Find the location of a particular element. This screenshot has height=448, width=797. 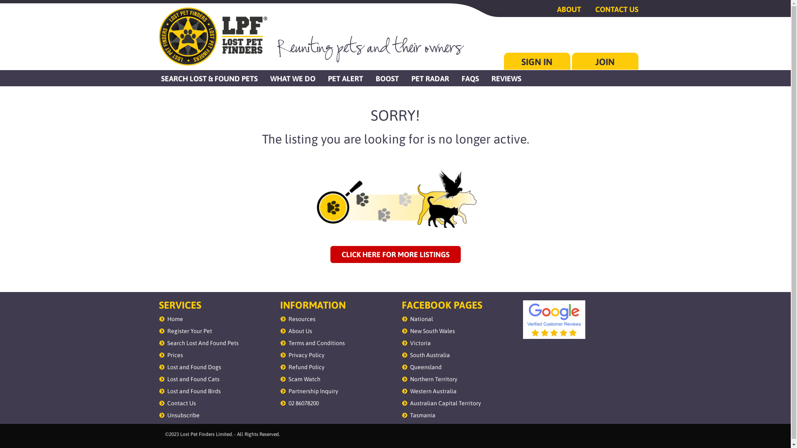

South Australia is located at coordinates (430, 355).